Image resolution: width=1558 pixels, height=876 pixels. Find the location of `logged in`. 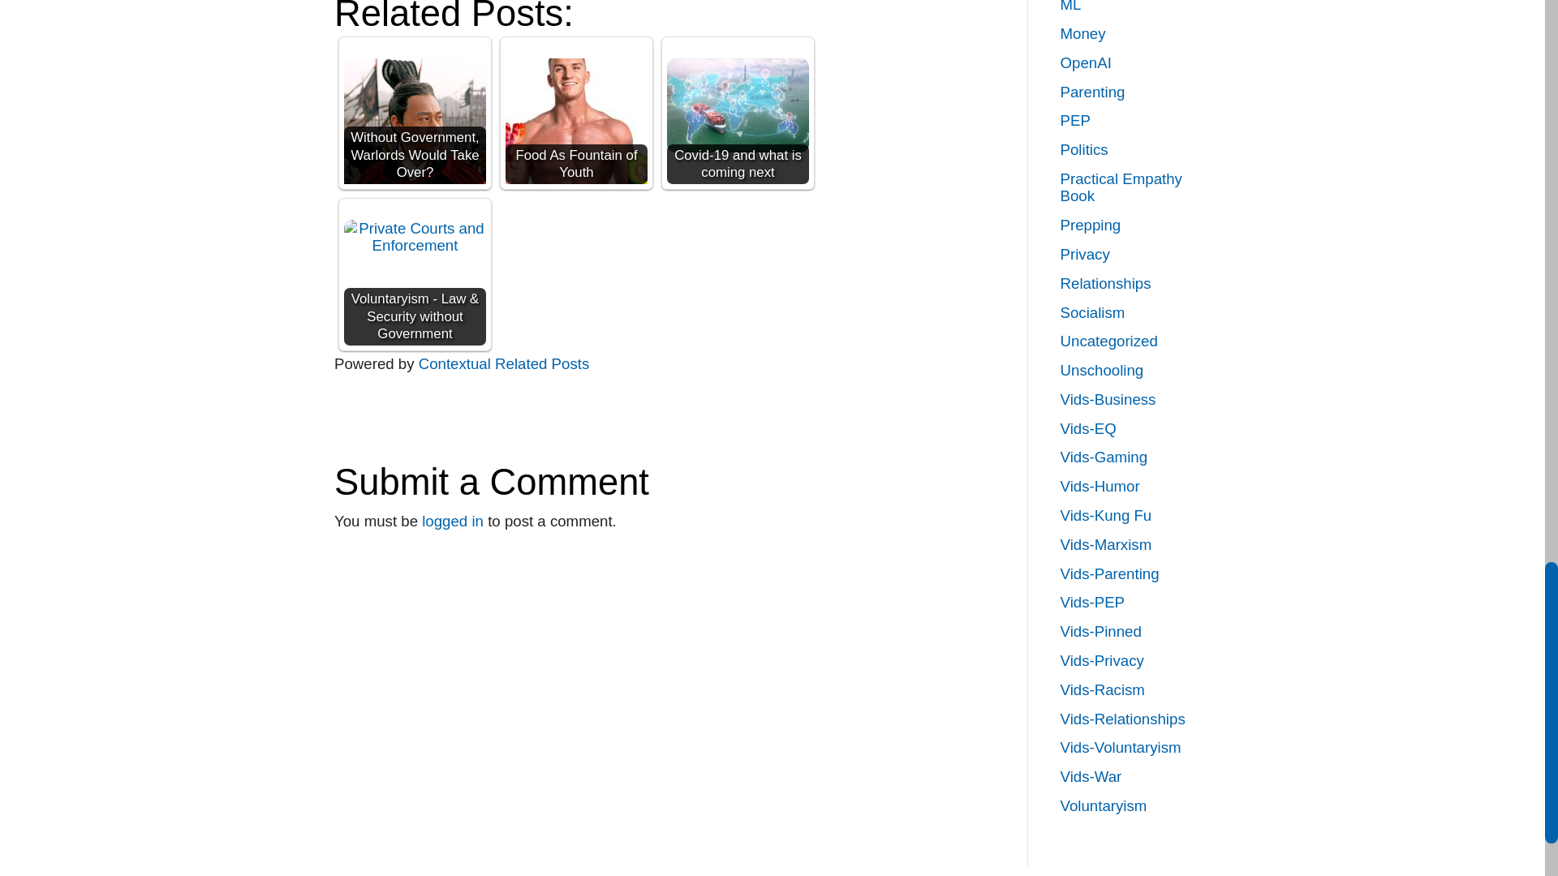

logged in is located at coordinates (453, 521).